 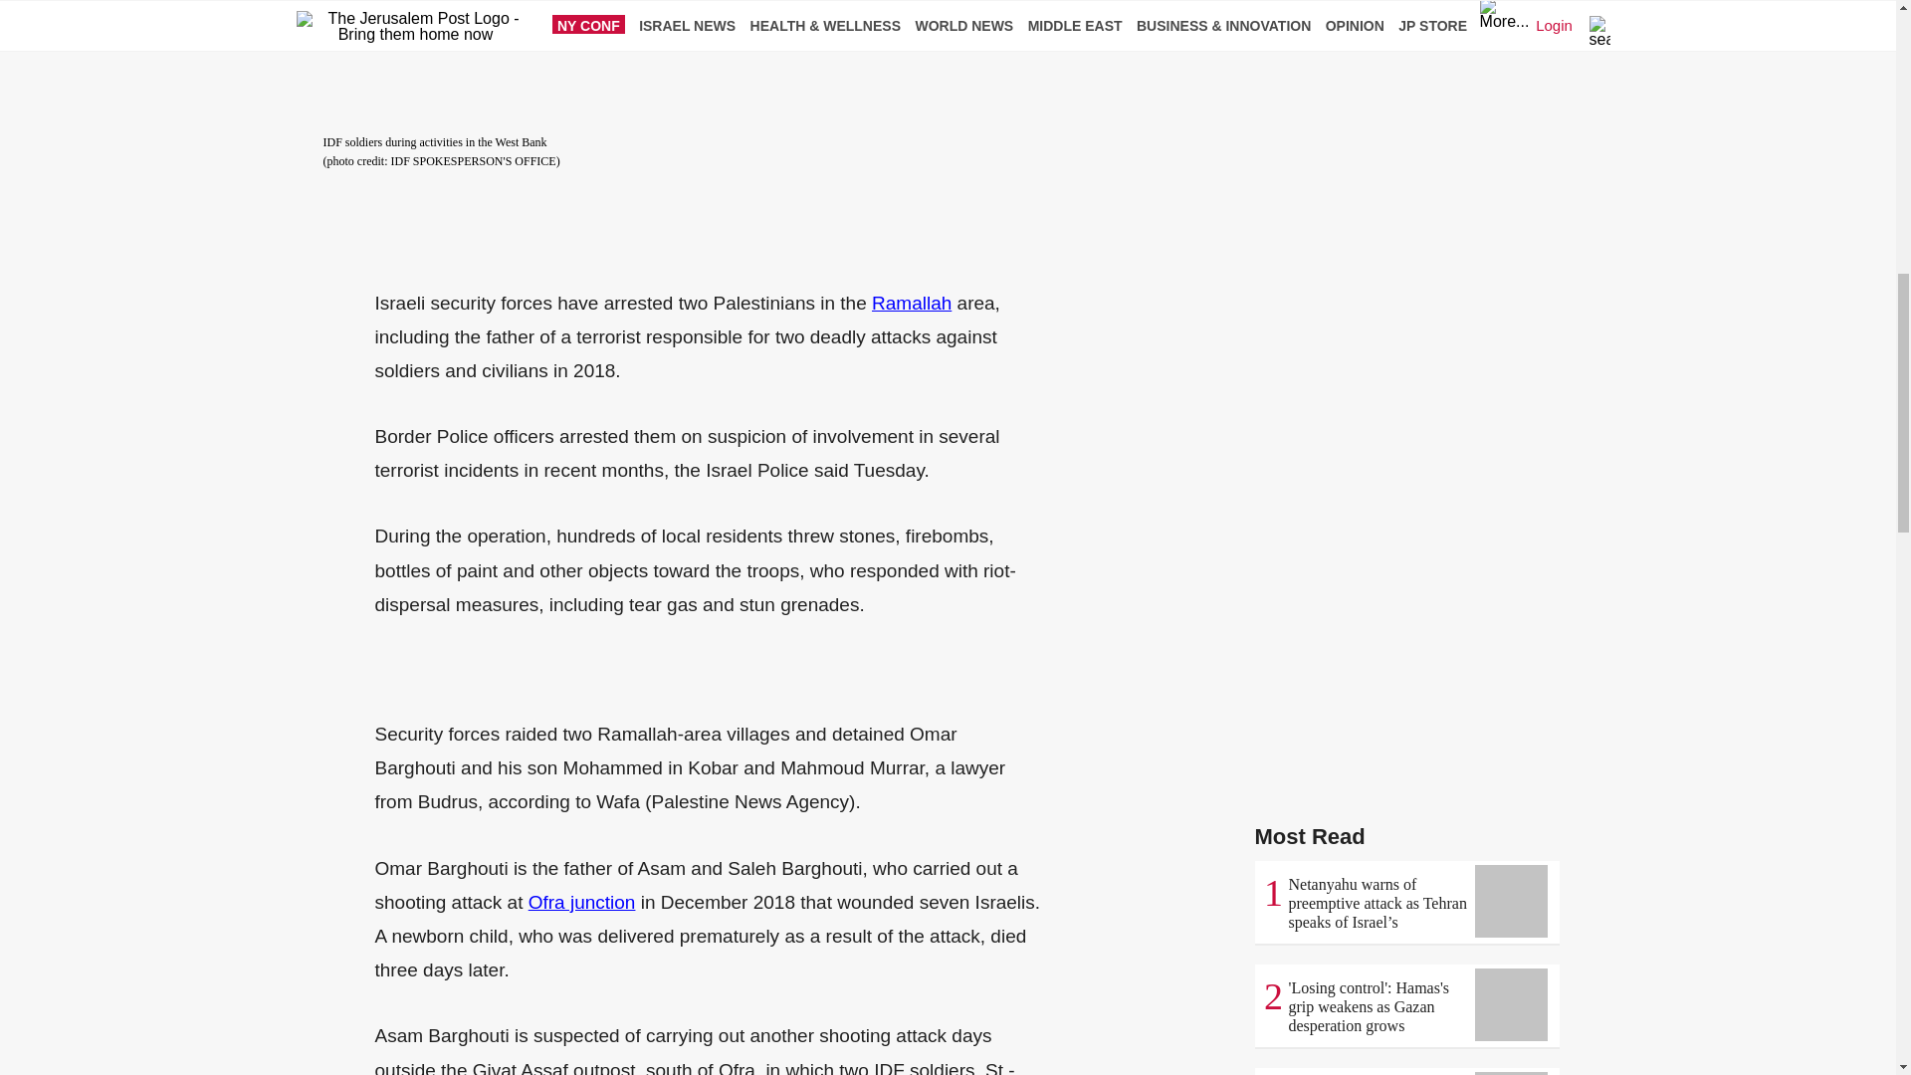 I want to click on Ofra junction, so click(x=582, y=902).